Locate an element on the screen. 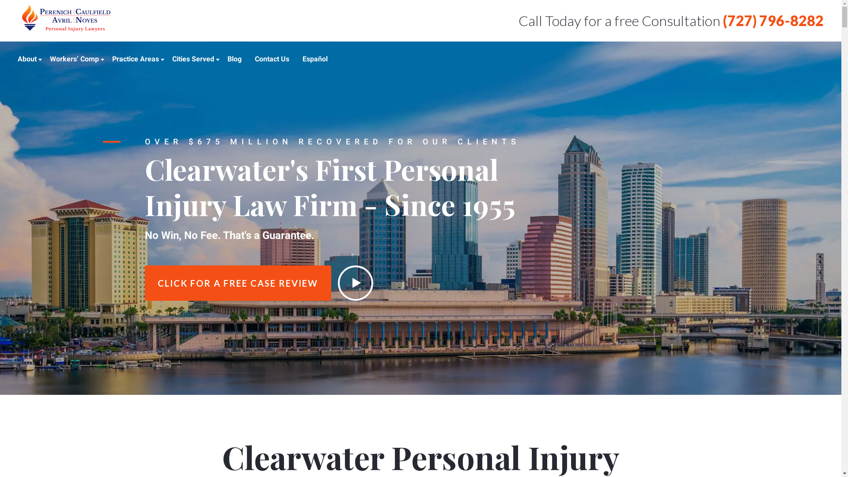 Image resolution: width=848 pixels, height=477 pixels. Blog is located at coordinates (235, 59).